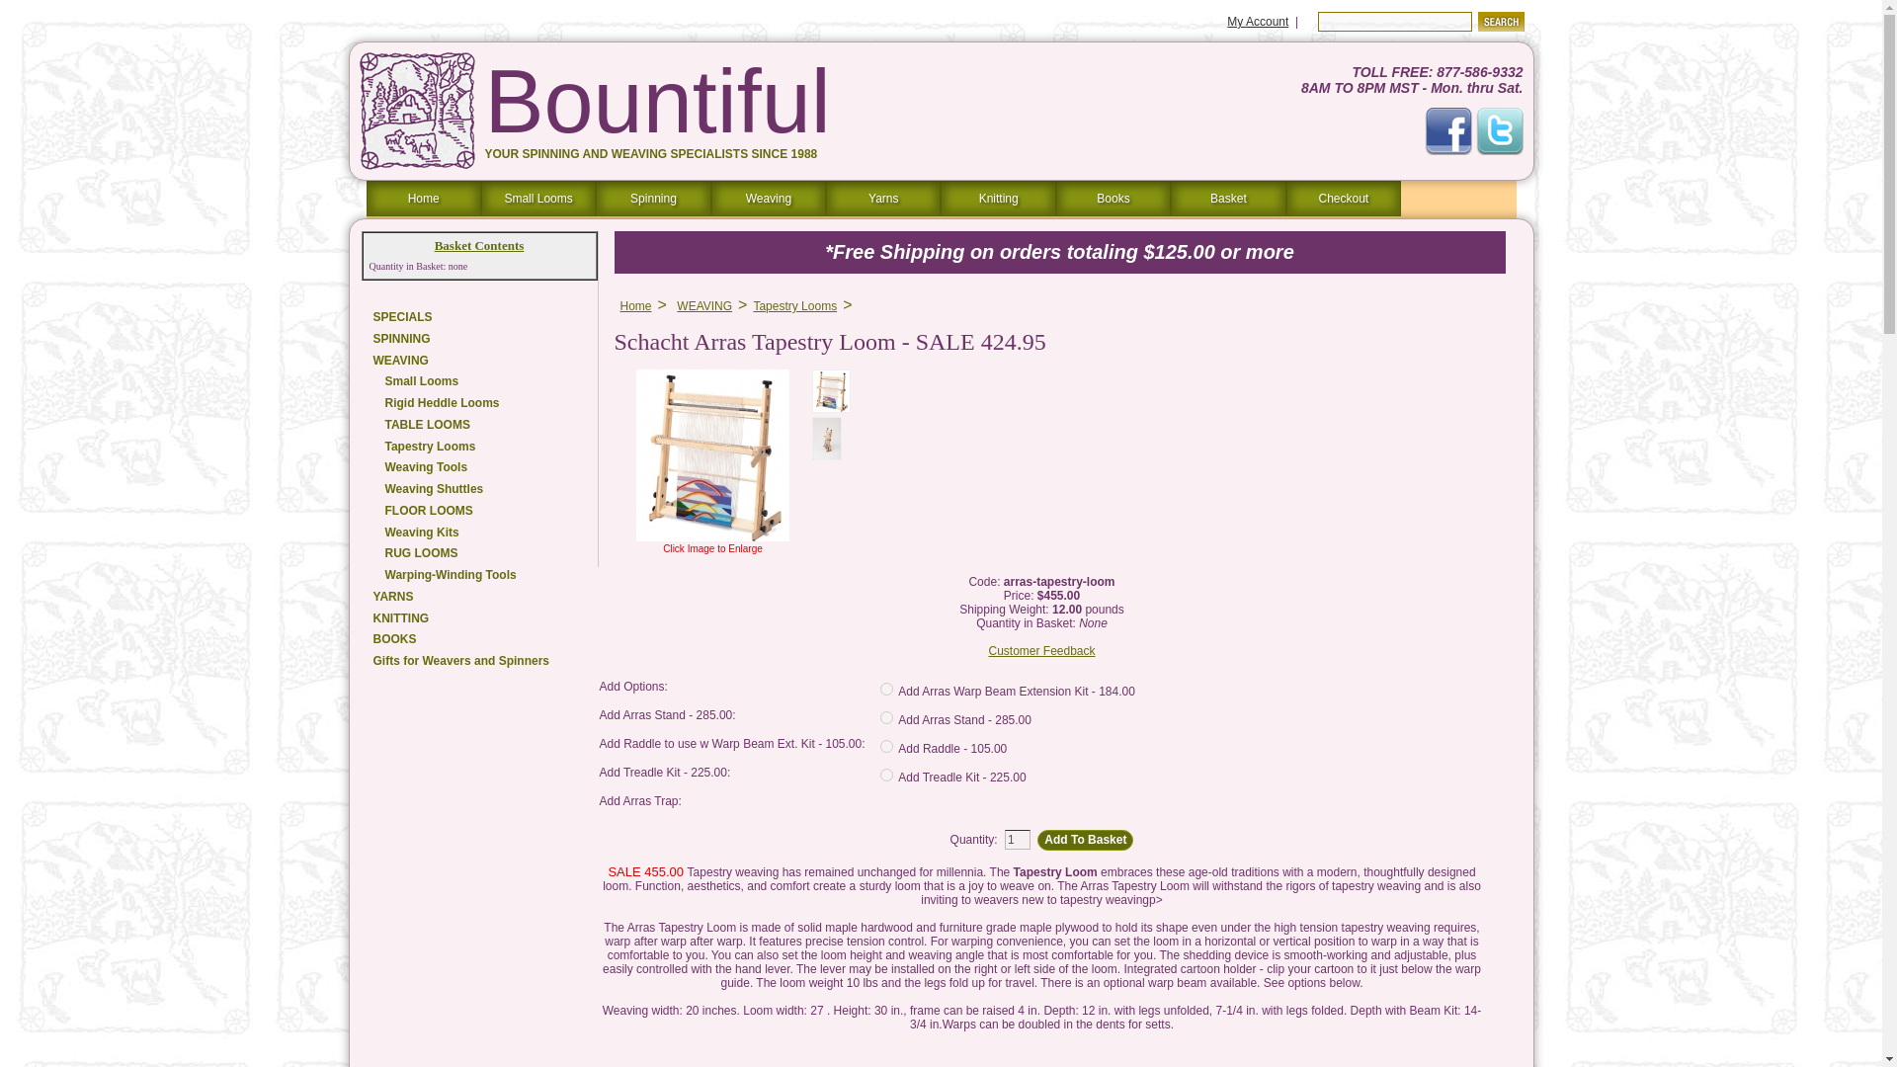 The width and height of the screenshot is (1897, 1067). What do you see at coordinates (1085, 840) in the screenshot?
I see `Add To Basket` at bounding box center [1085, 840].